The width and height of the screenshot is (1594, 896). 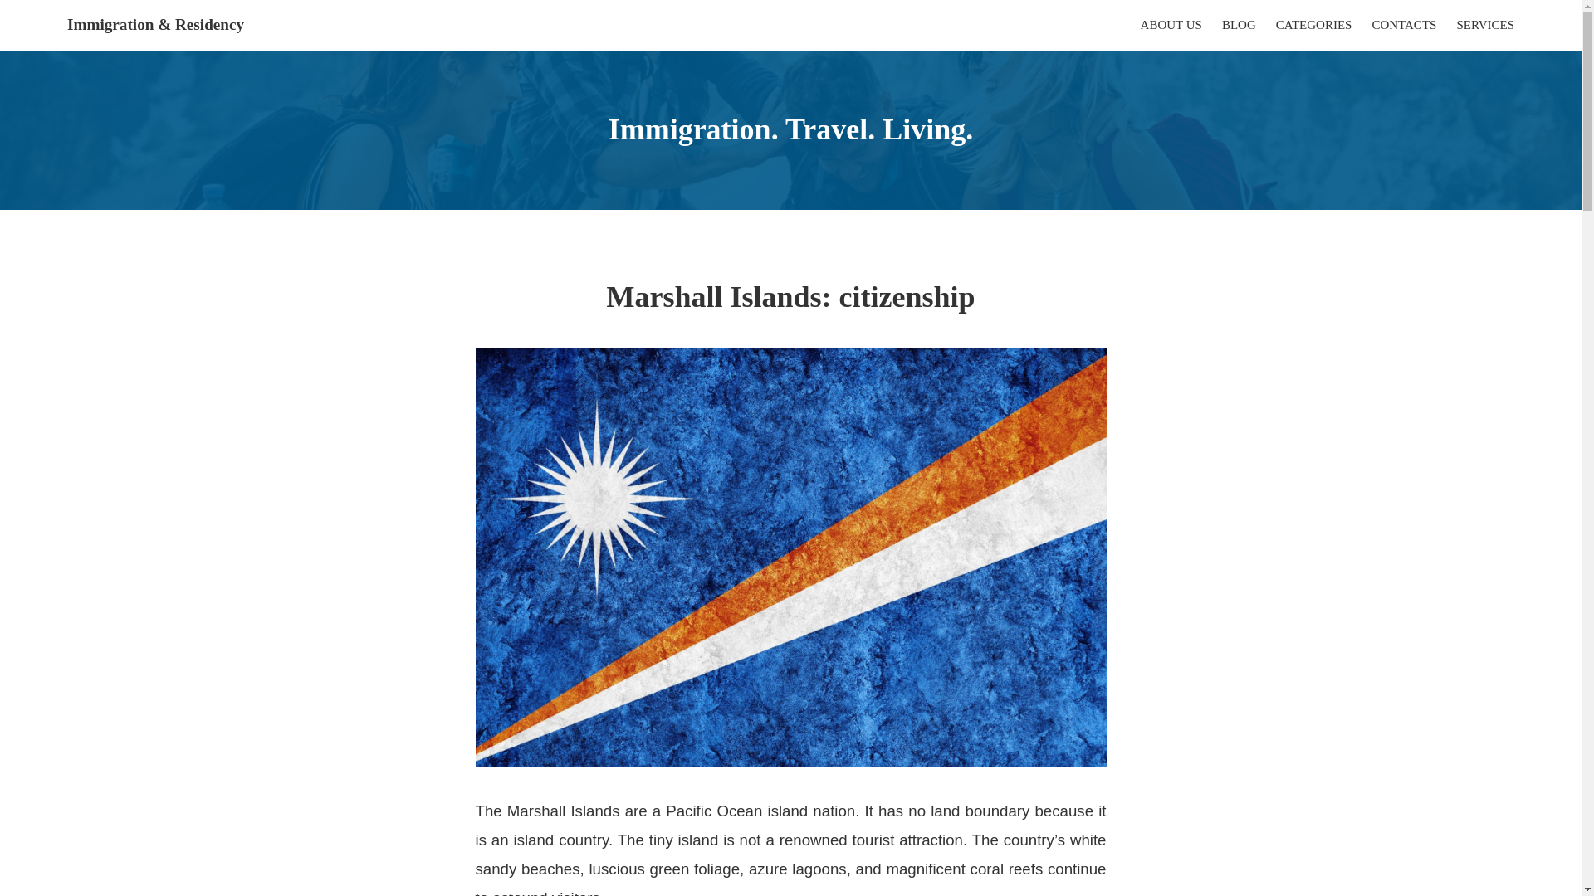 I want to click on ABOUT US, so click(x=1171, y=25).